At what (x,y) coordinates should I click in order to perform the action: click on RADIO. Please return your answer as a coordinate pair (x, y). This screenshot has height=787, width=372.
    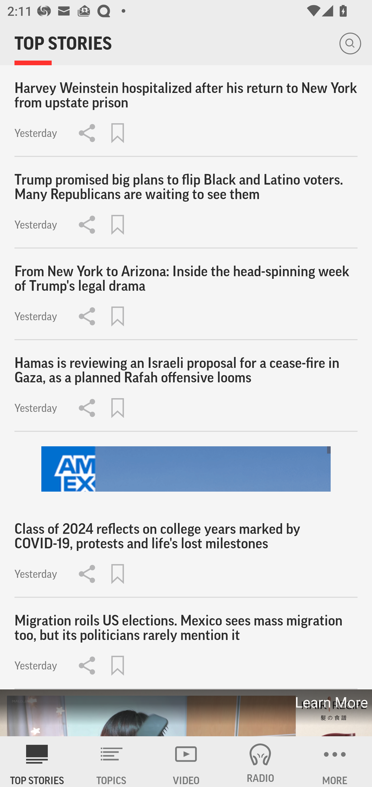
    Looking at the image, I should click on (260, 762).